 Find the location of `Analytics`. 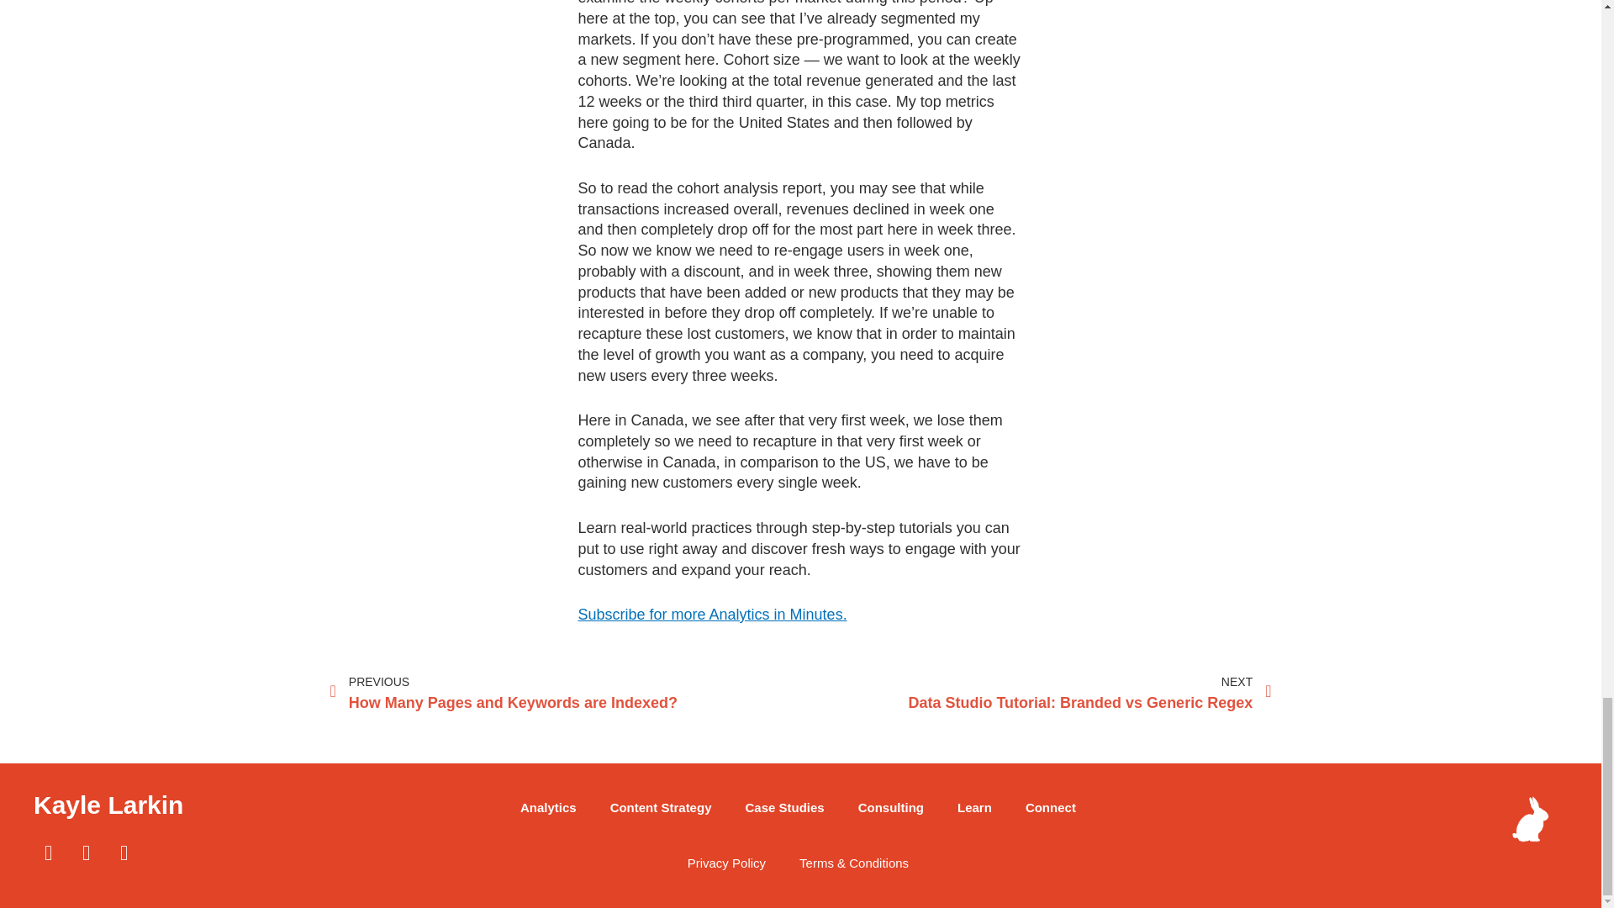

Analytics is located at coordinates (713, 614).